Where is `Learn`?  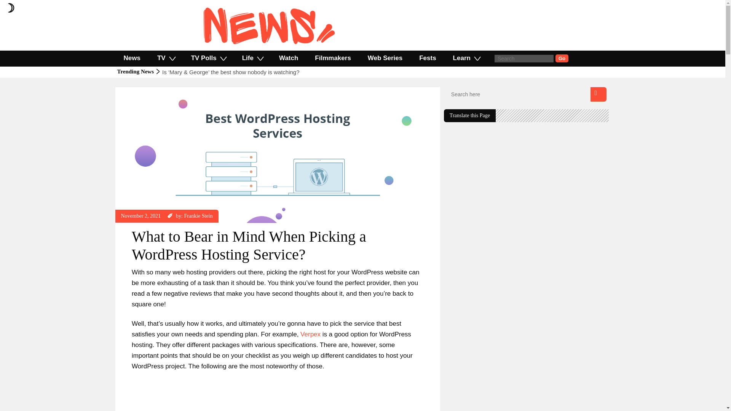 Learn is located at coordinates (466, 58).